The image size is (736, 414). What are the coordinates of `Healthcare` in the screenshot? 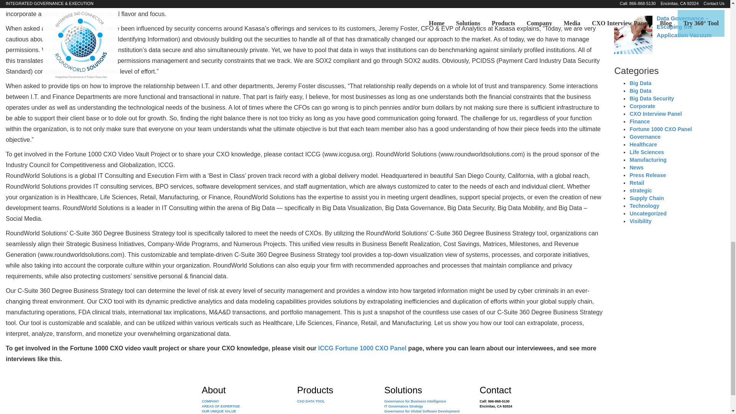 It's located at (643, 144).